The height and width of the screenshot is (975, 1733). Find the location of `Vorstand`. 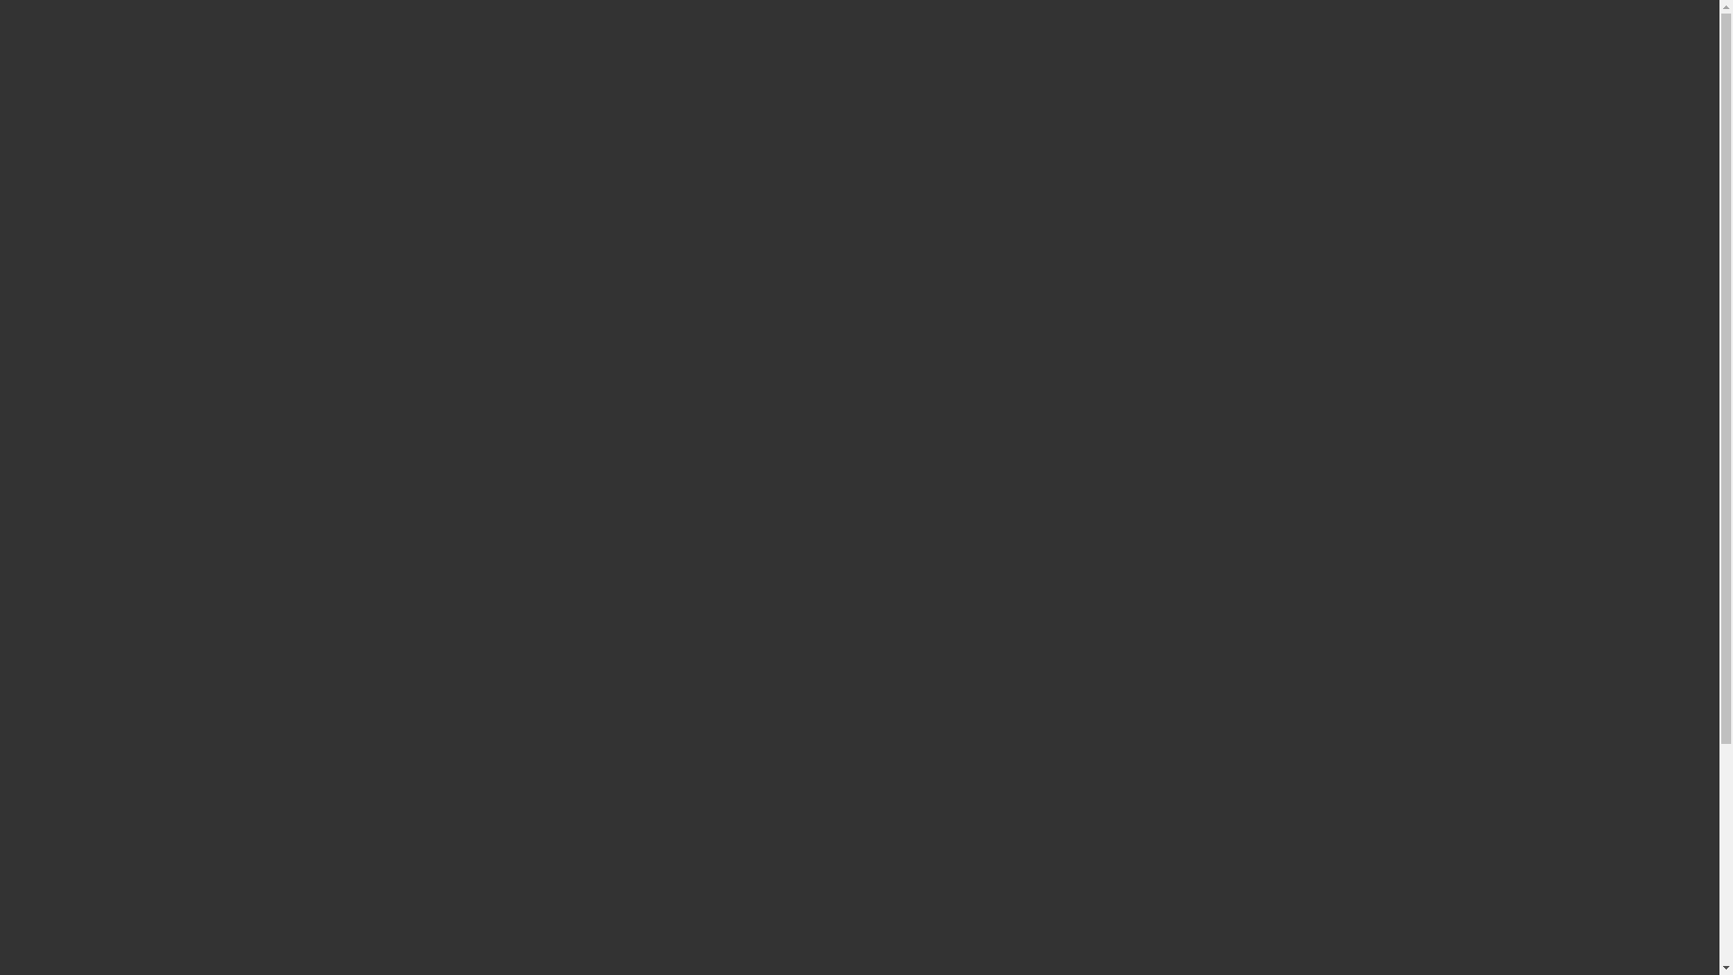

Vorstand is located at coordinates (61, 720).